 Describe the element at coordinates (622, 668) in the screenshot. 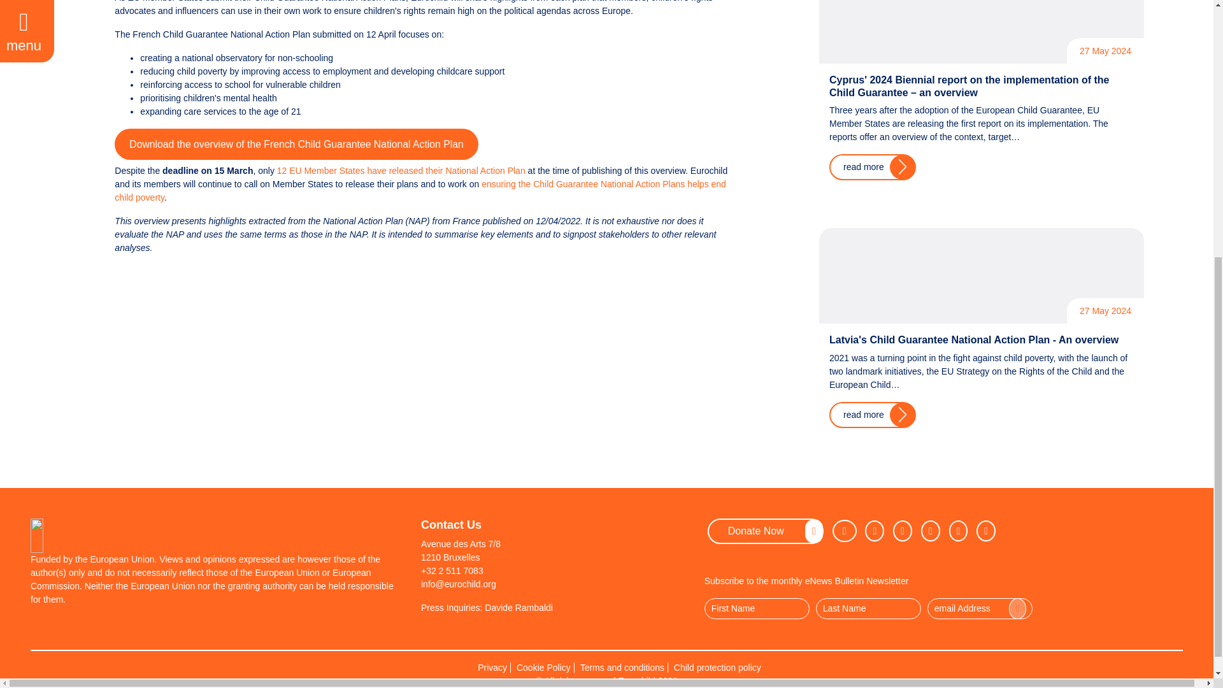

I see `Terms and conditions` at that location.